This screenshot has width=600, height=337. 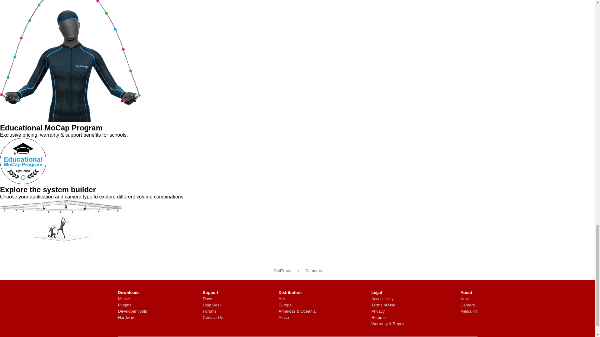 What do you see at coordinates (212, 293) in the screenshot?
I see `Support` at bounding box center [212, 293].